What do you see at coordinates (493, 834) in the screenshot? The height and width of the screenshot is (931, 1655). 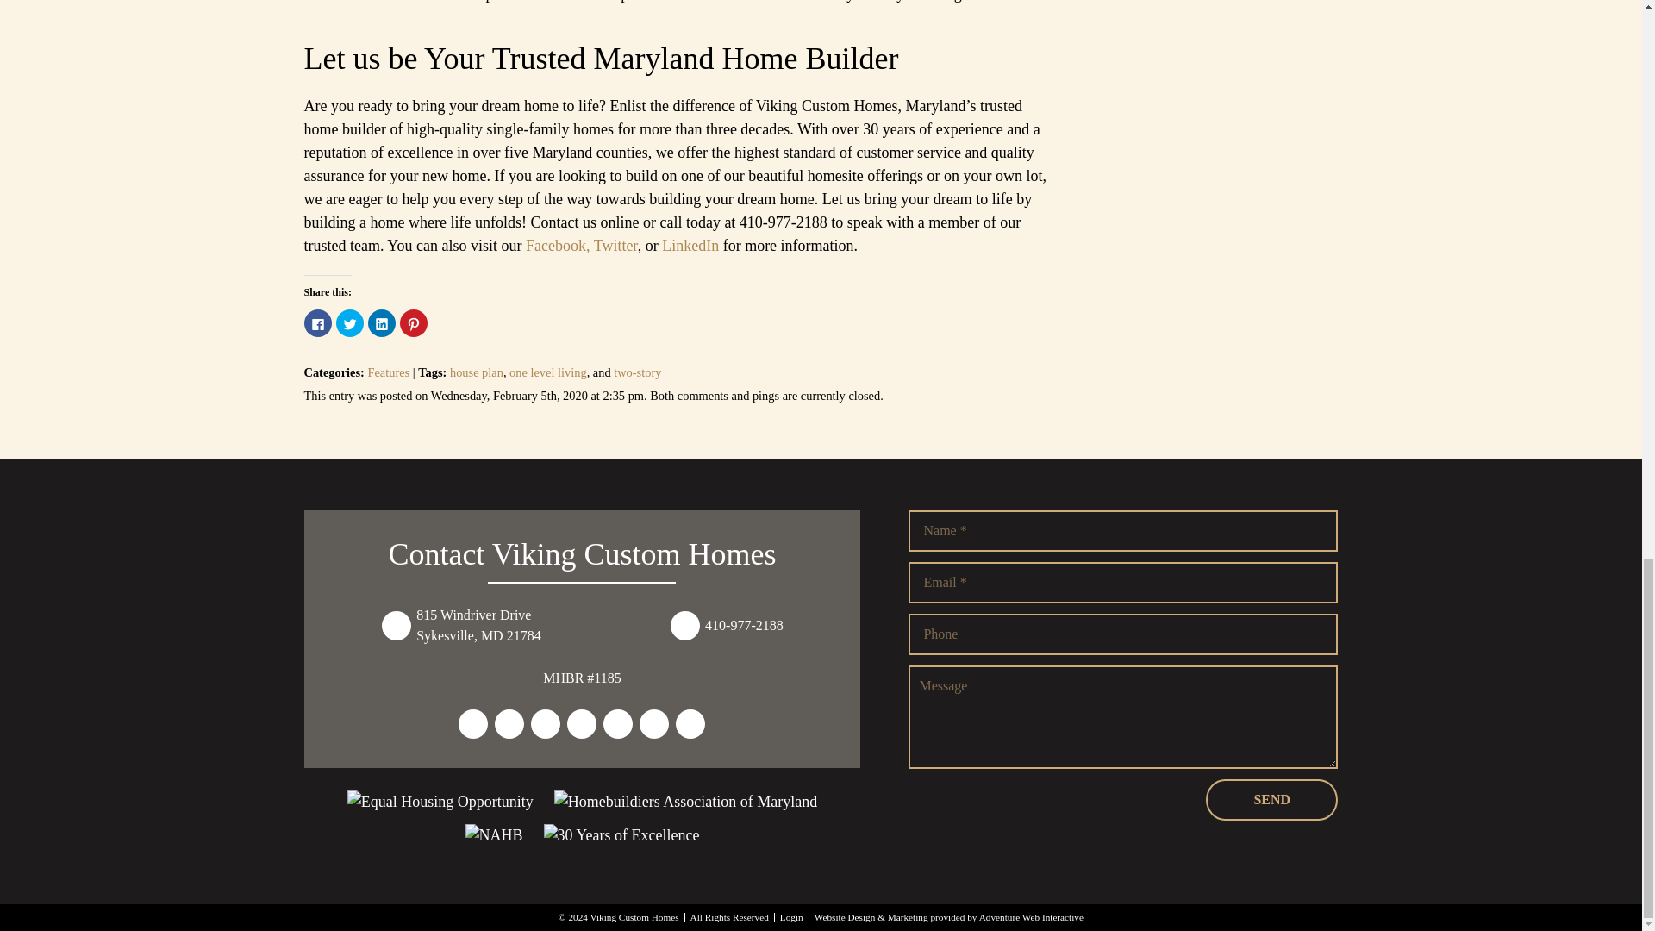 I see `NAHB` at bounding box center [493, 834].